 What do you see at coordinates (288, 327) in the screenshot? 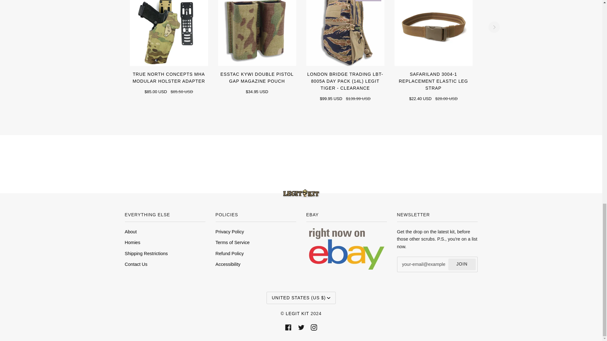
I see `Facebook` at bounding box center [288, 327].